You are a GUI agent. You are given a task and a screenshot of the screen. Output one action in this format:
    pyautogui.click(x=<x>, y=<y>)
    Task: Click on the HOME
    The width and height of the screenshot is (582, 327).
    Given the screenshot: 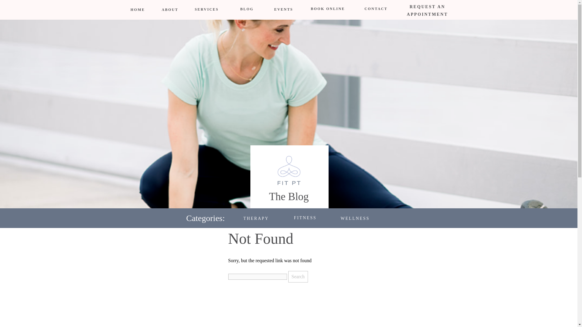 What is the action you would take?
    pyautogui.click(x=137, y=10)
    